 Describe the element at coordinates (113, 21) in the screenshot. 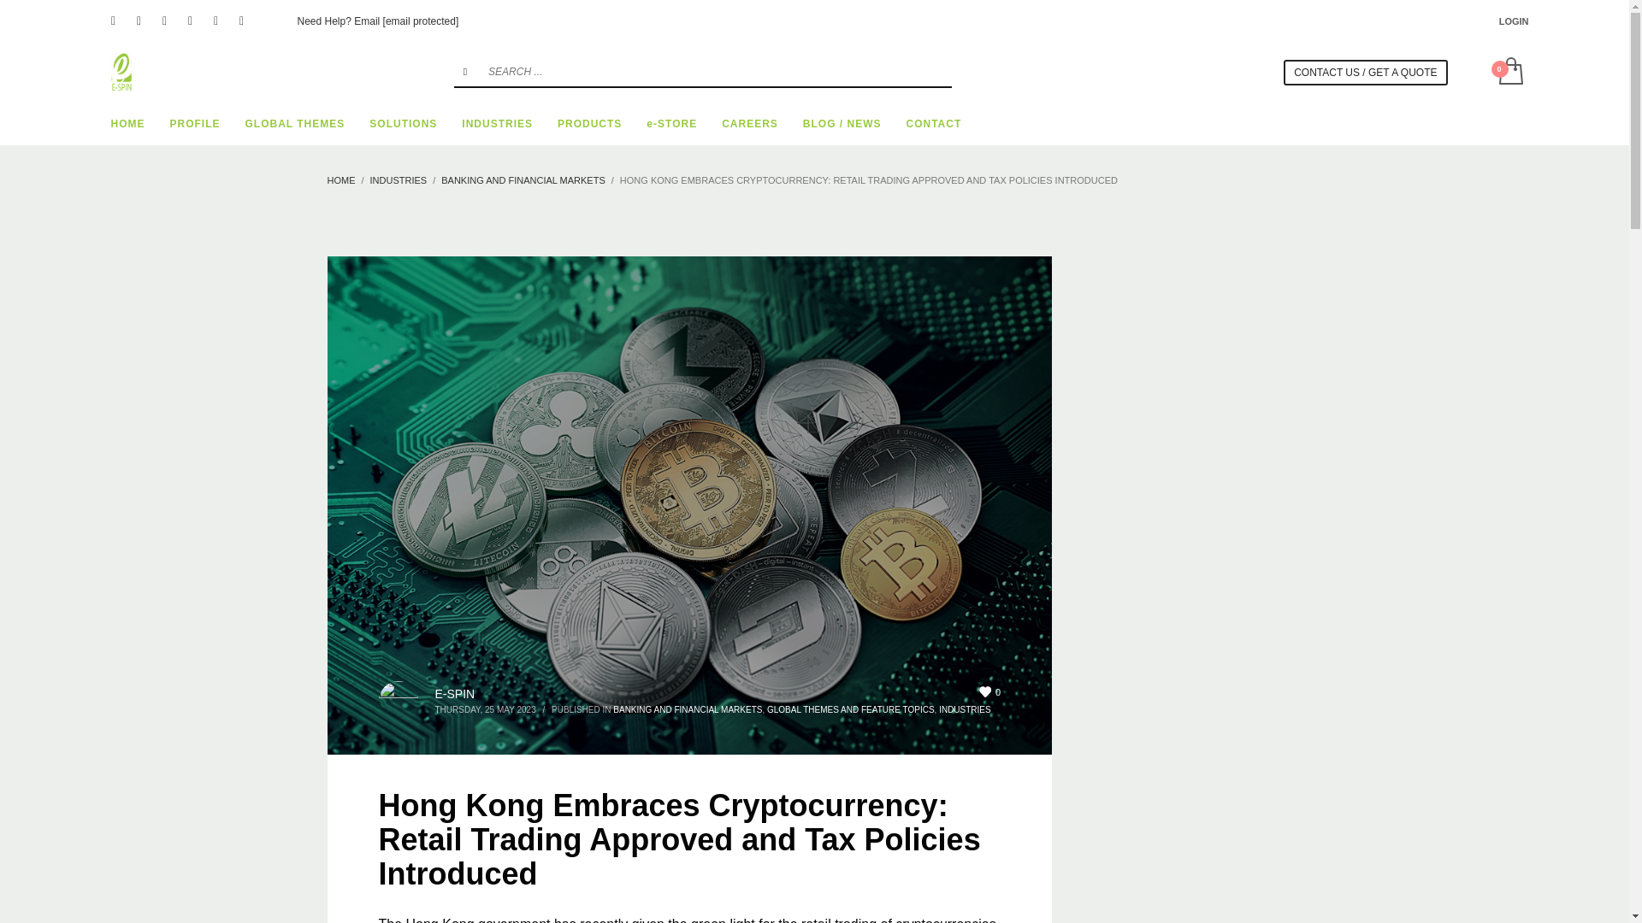

I see `Facebook` at that location.